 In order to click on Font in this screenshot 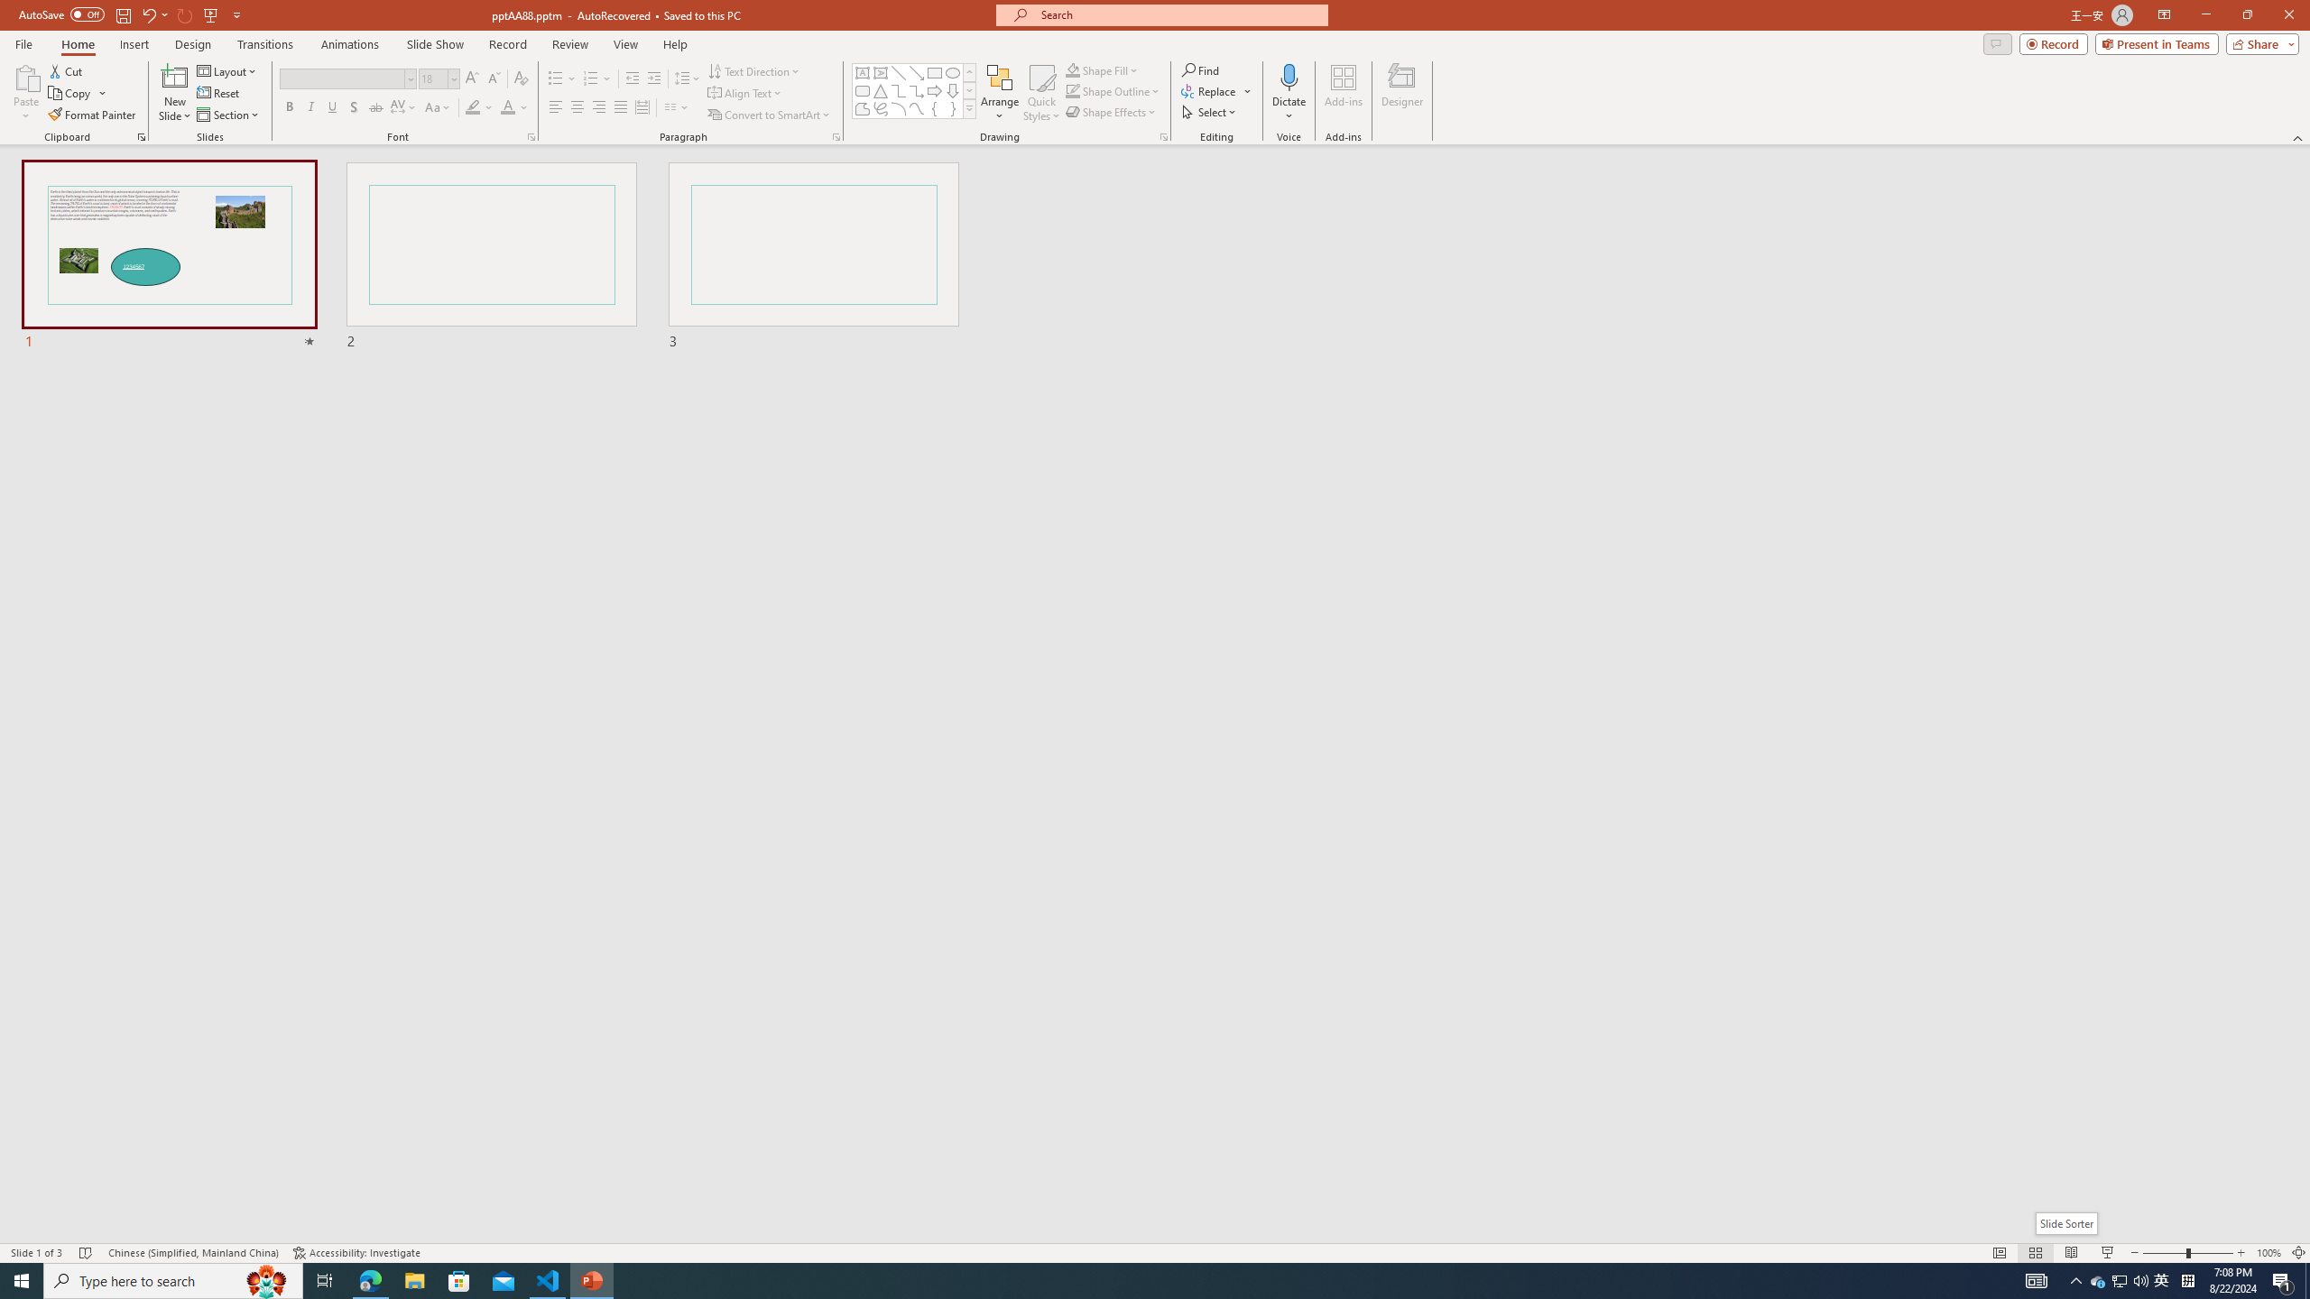, I will do `click(341, 78)`.